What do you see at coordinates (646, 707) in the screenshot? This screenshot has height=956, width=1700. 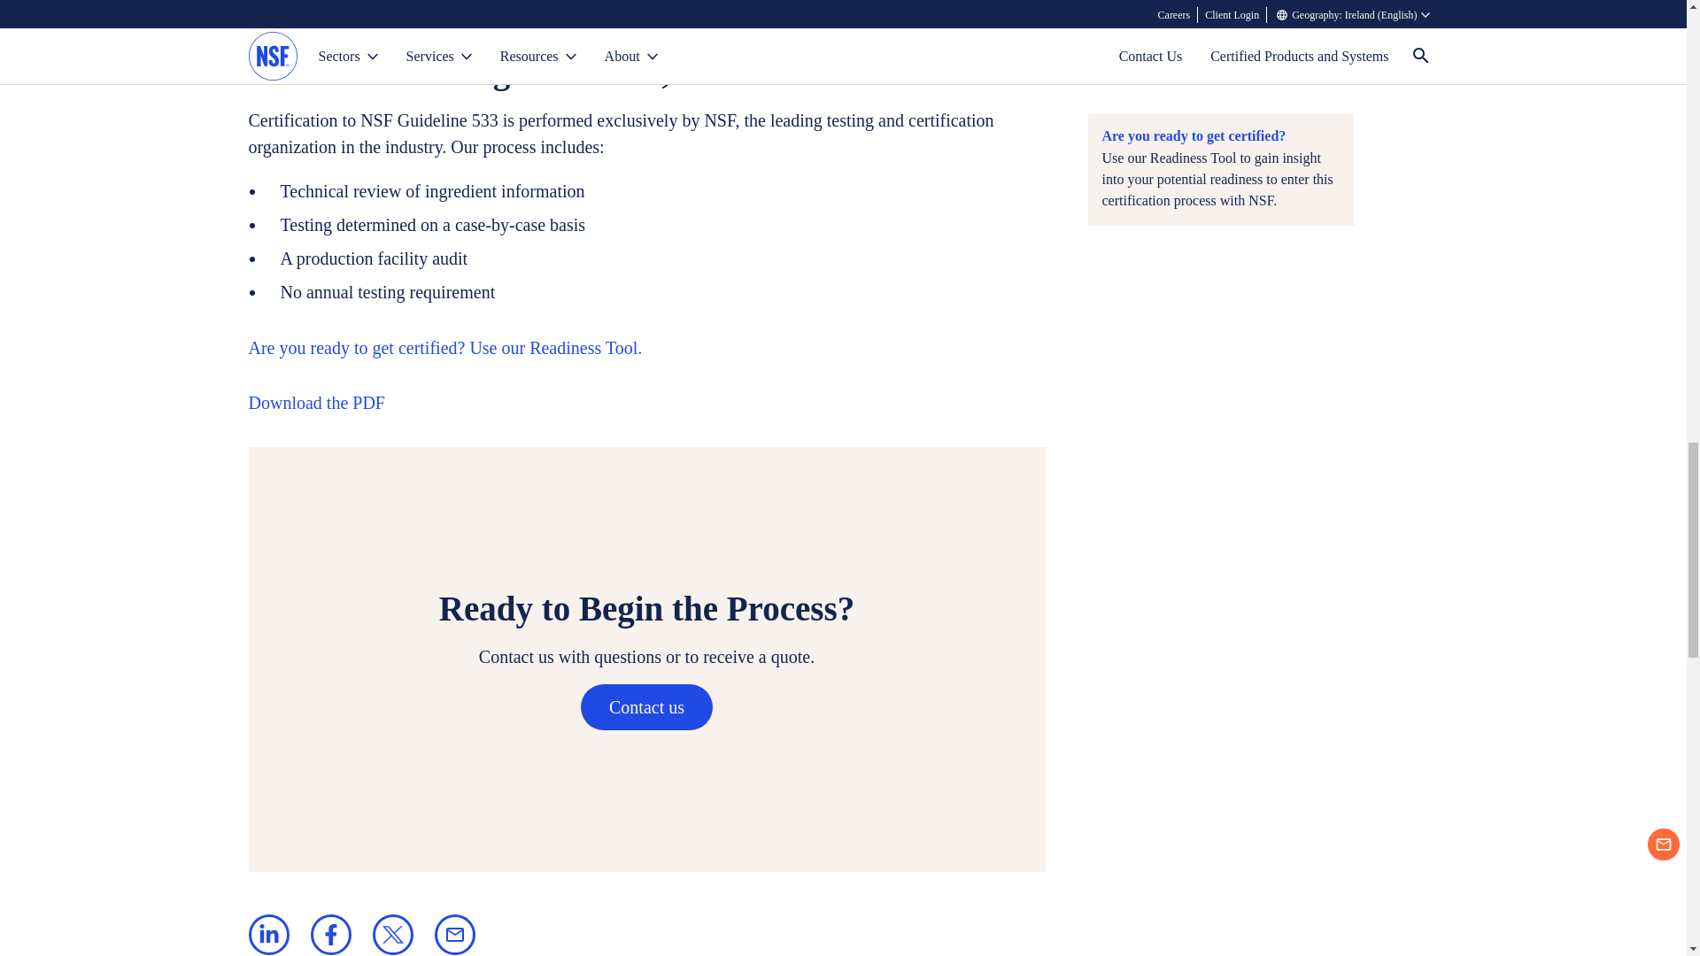 I see `Contact us` at bounding box center [646, 707].